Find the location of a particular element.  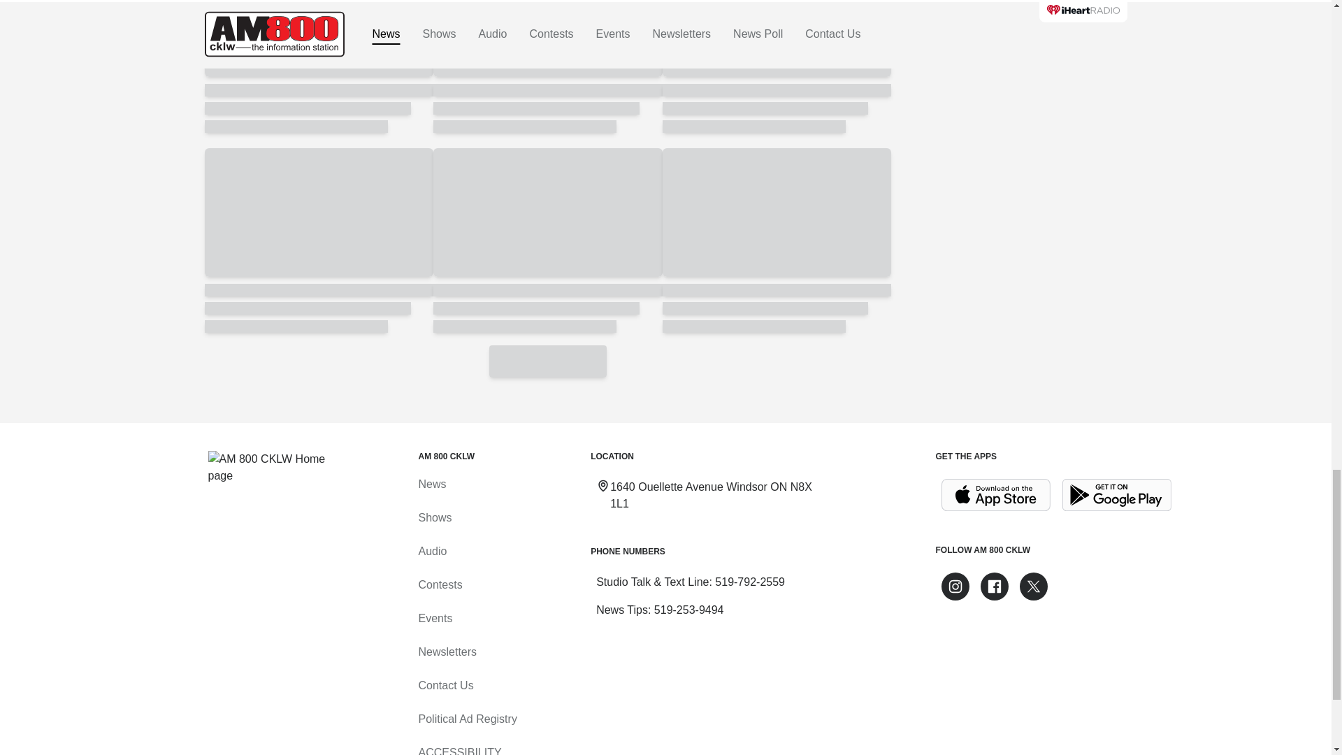

Audio is located at coordinates (432, 551).